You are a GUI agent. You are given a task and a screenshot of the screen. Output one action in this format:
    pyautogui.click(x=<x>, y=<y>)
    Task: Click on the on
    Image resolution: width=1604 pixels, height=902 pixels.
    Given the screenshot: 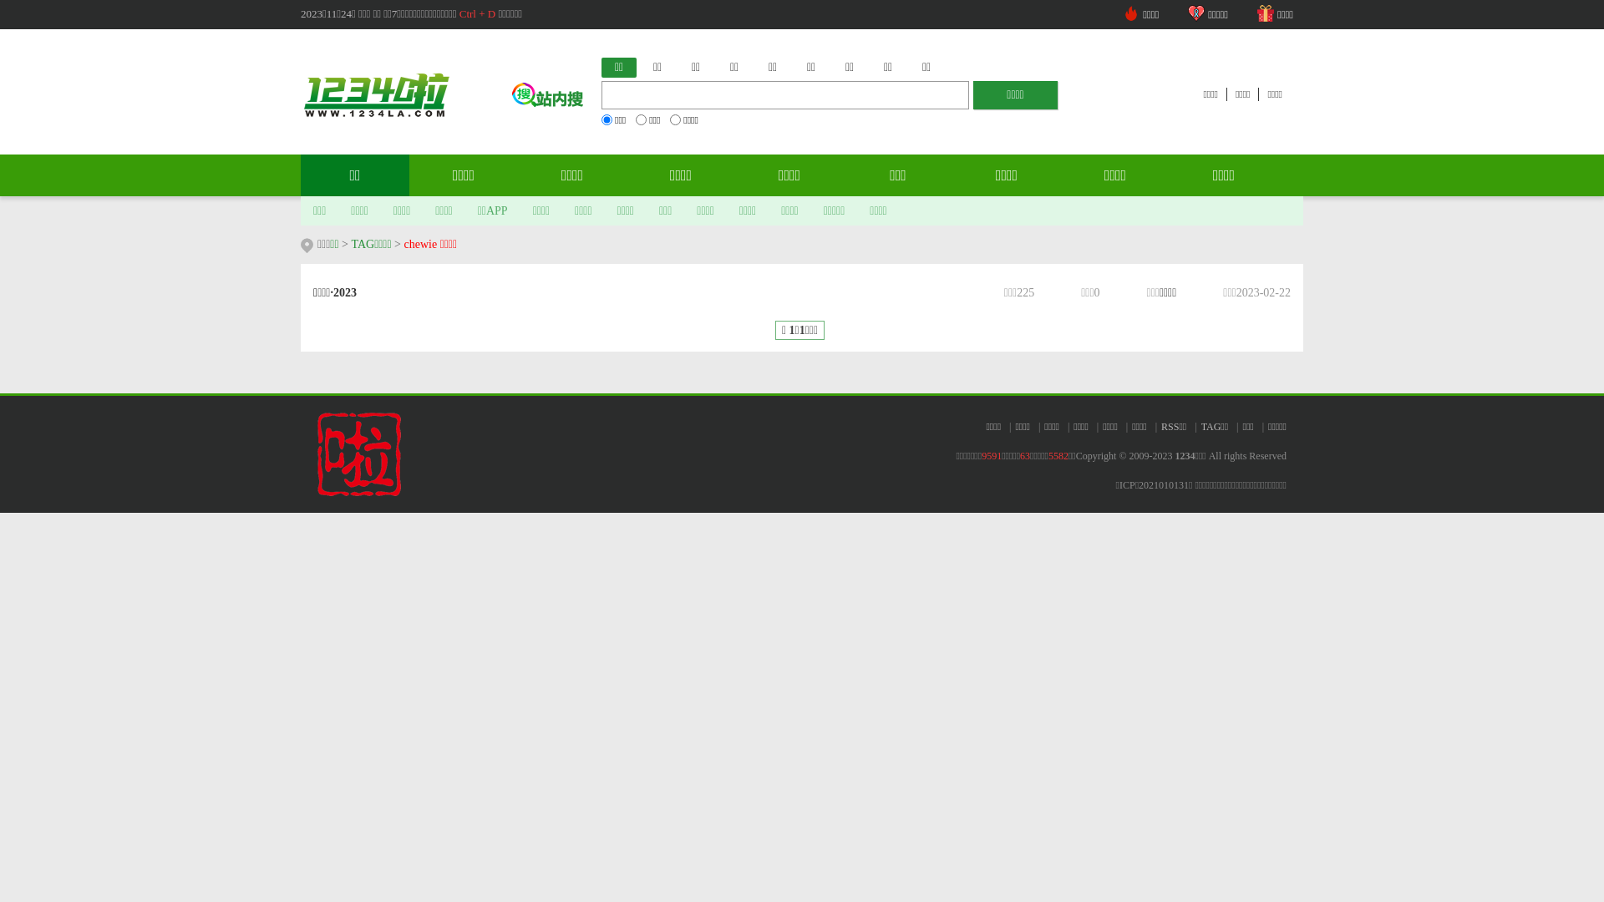 What is the action you would take?
    pyautogui.click(x=675, y=120)
    